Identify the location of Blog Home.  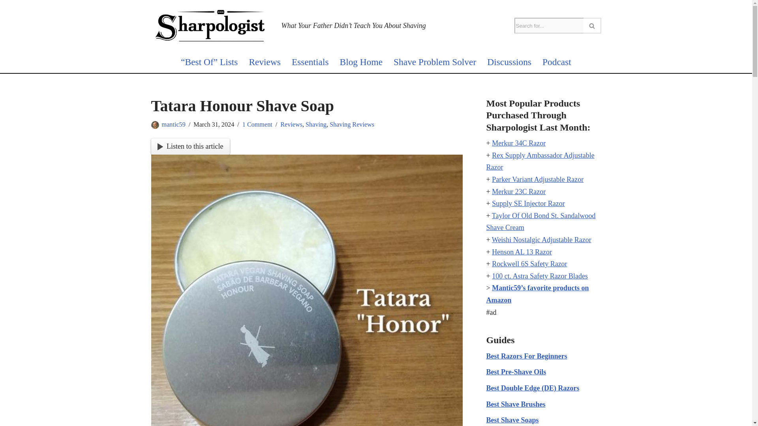
(361, 62).